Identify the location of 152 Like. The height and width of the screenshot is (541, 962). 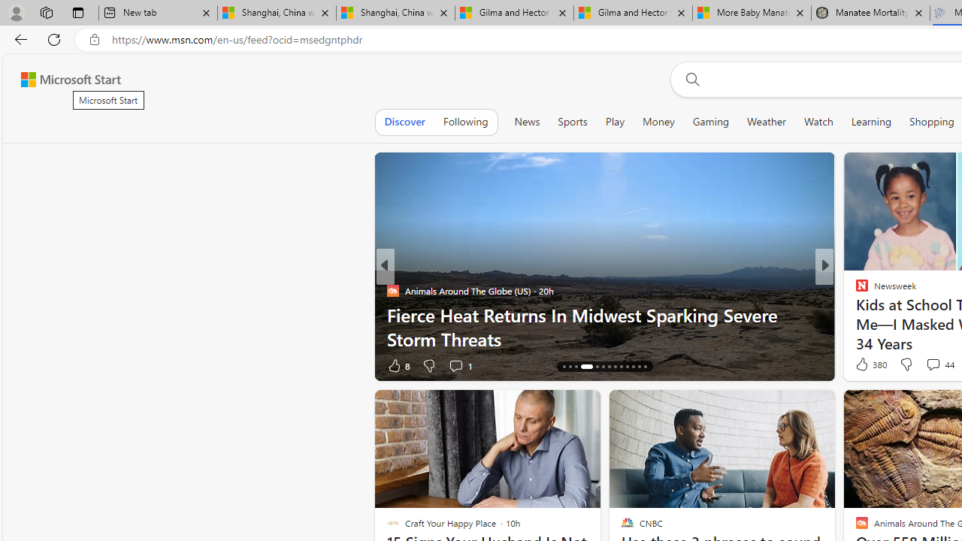
(866, 365).